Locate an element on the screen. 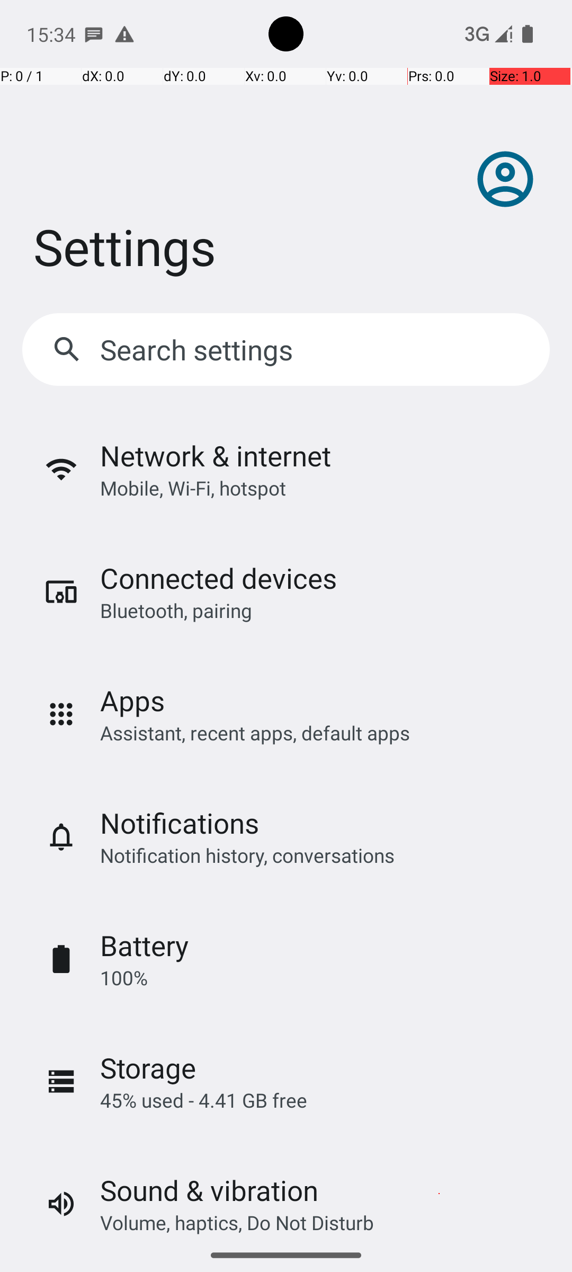  45% used - 4.41 GB free is located at coordinates (203, 1100).